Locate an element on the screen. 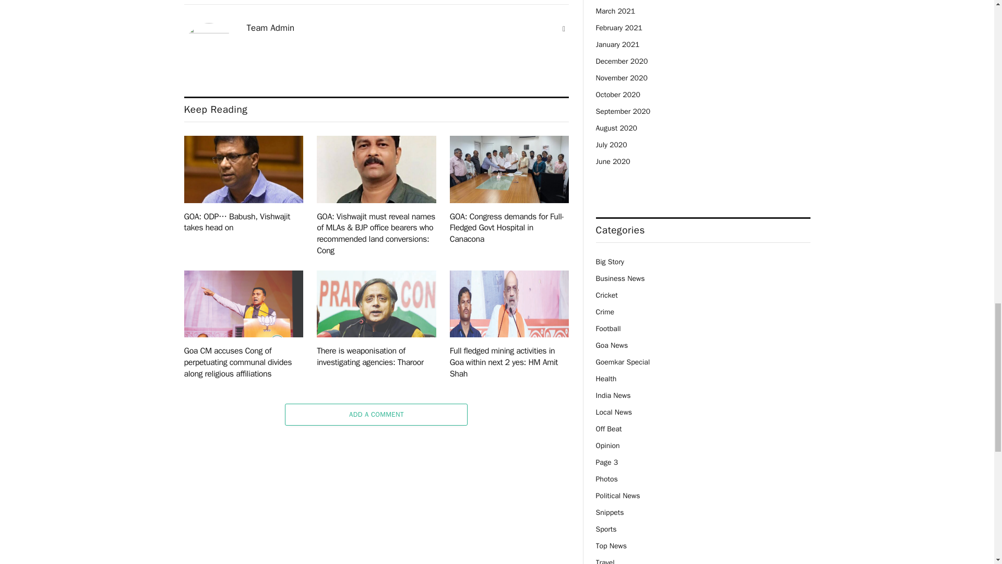 This screenshot has height=564, width=1002. Website is located at coordinates (564, 29).